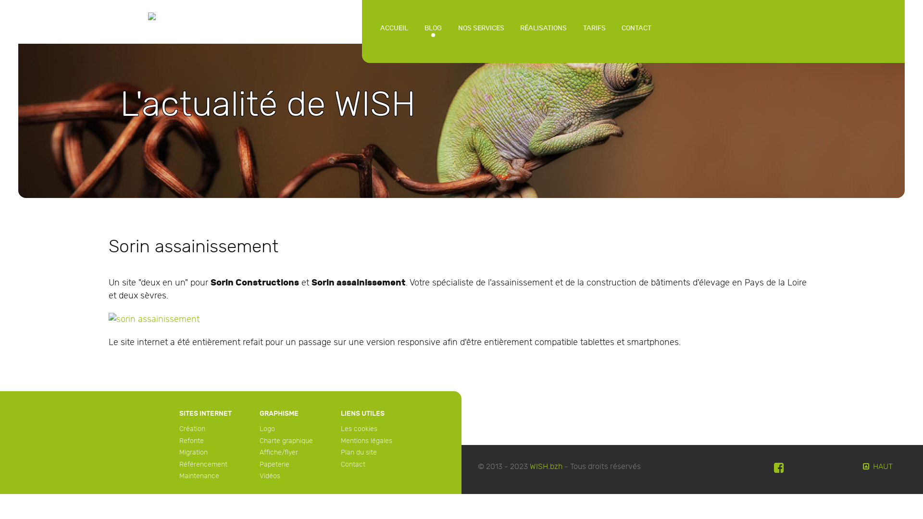 This screenshot has width=923, height=519. What do you see at coordinates (191, 441) in the screenshot?
I see `Refonte` at bounding box center [191, 441].